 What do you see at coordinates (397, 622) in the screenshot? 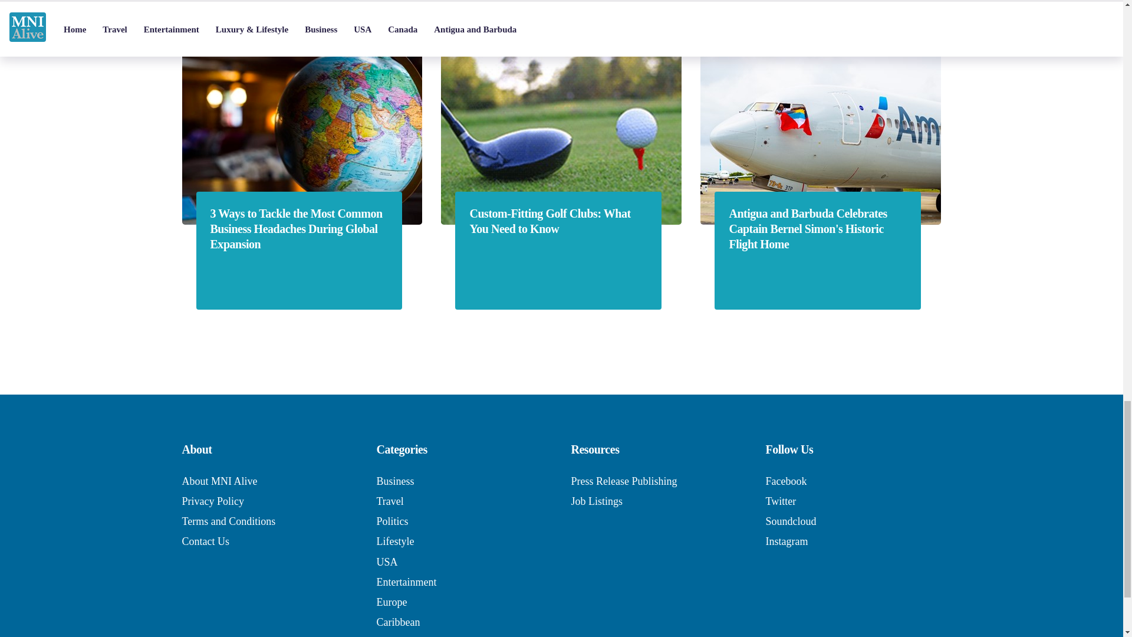
I see `Caribbean` at bounding box center [397, 622].